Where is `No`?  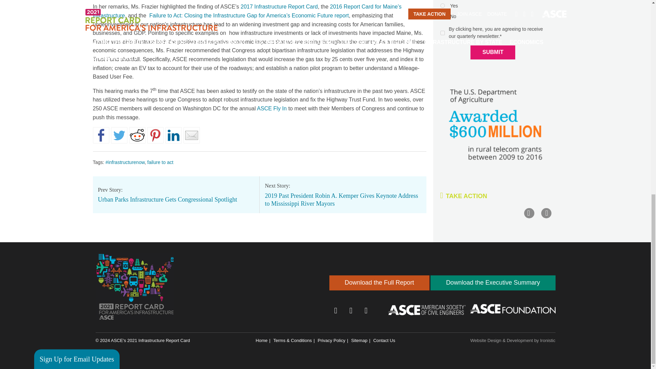 No is located at coordinates (442, 16).